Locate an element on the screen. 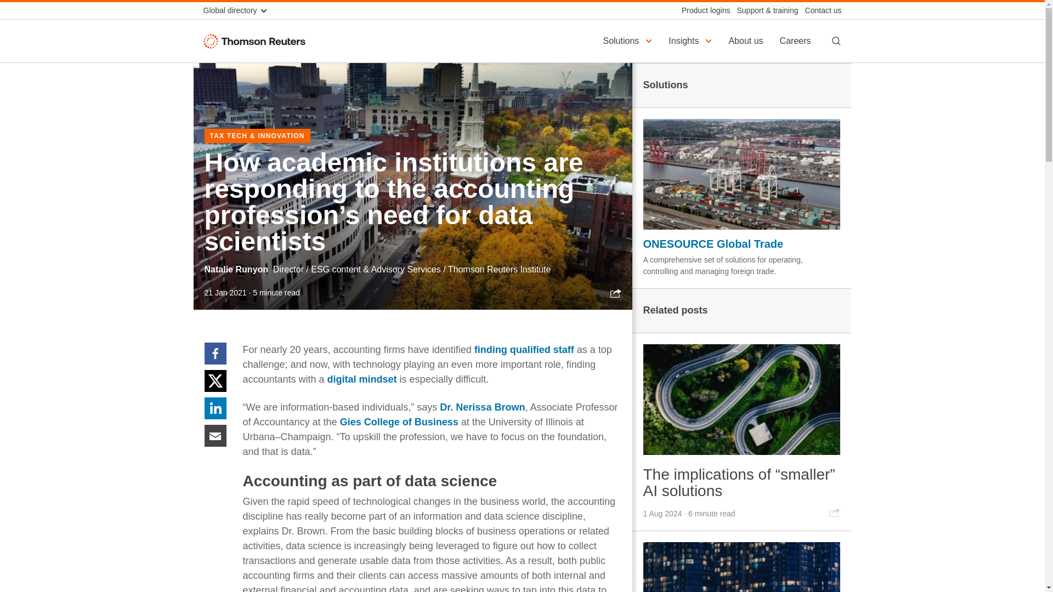  Share is located at coordinates (615, 293).